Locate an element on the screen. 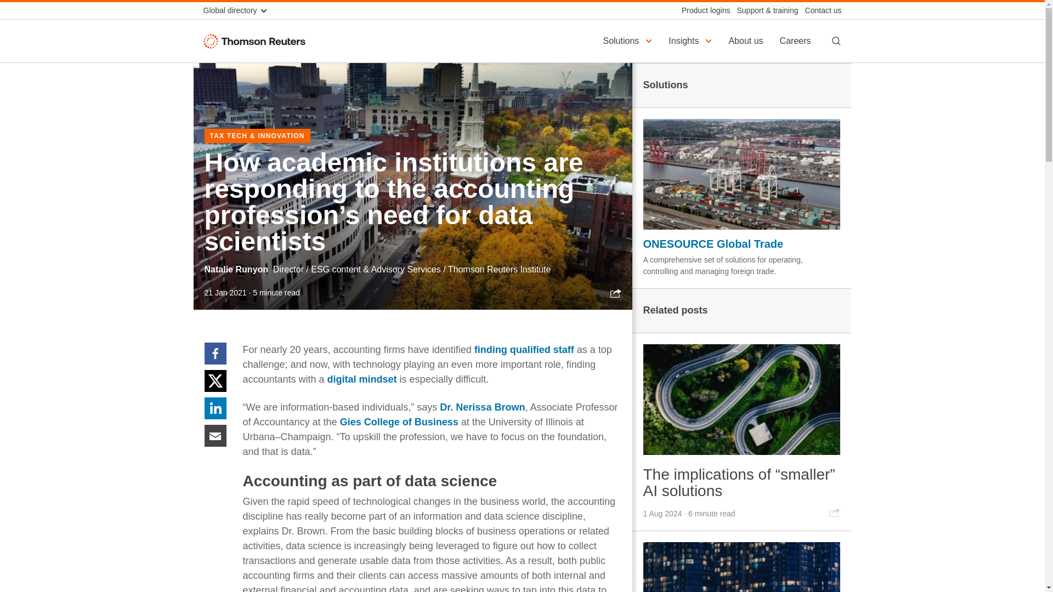  Share is located at coordinates (615, 293).